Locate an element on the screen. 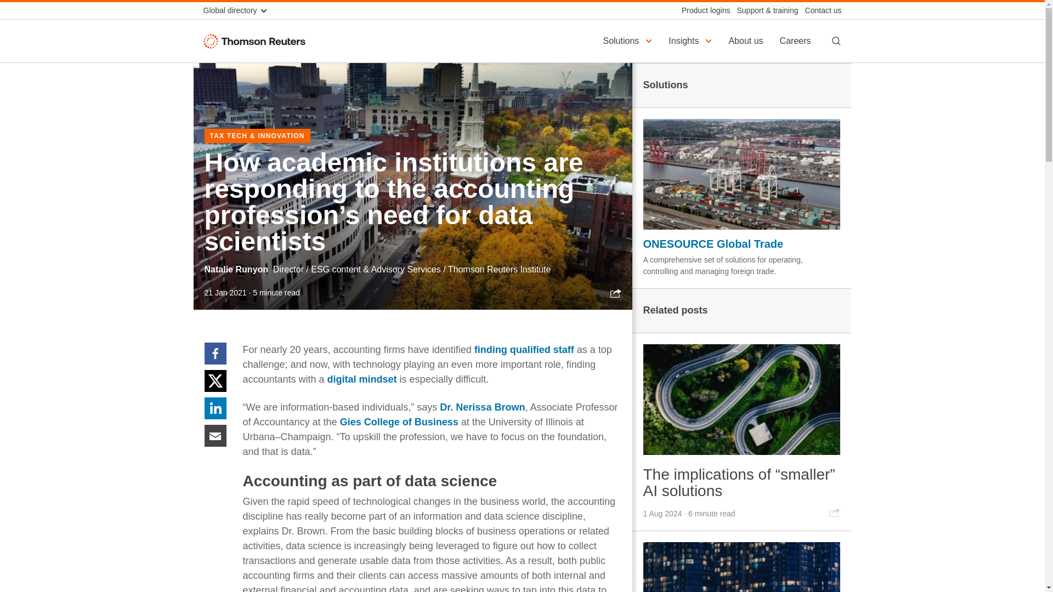  Share is located at coordinates (615, 293).